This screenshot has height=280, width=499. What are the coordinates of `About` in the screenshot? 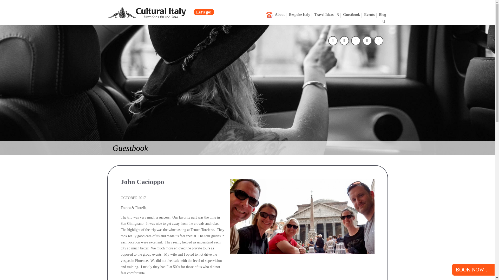 It's located at (280, 15).